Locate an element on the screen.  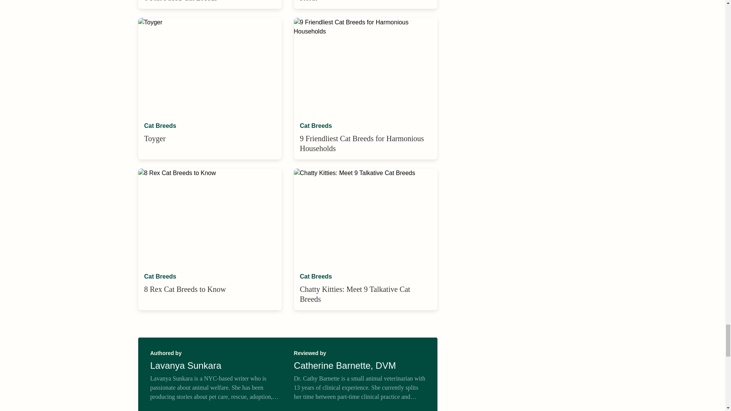
Chatty Kitties: Meet 9 Talkative Cat Breeds is located at coordinates (365, 217).